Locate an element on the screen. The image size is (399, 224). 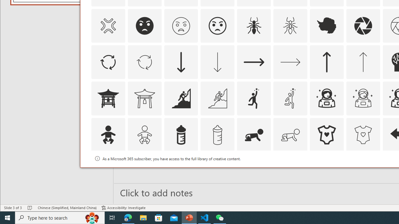
AutomationID: Icons_ArrowCircle_M is located at coordinates (145, 62).